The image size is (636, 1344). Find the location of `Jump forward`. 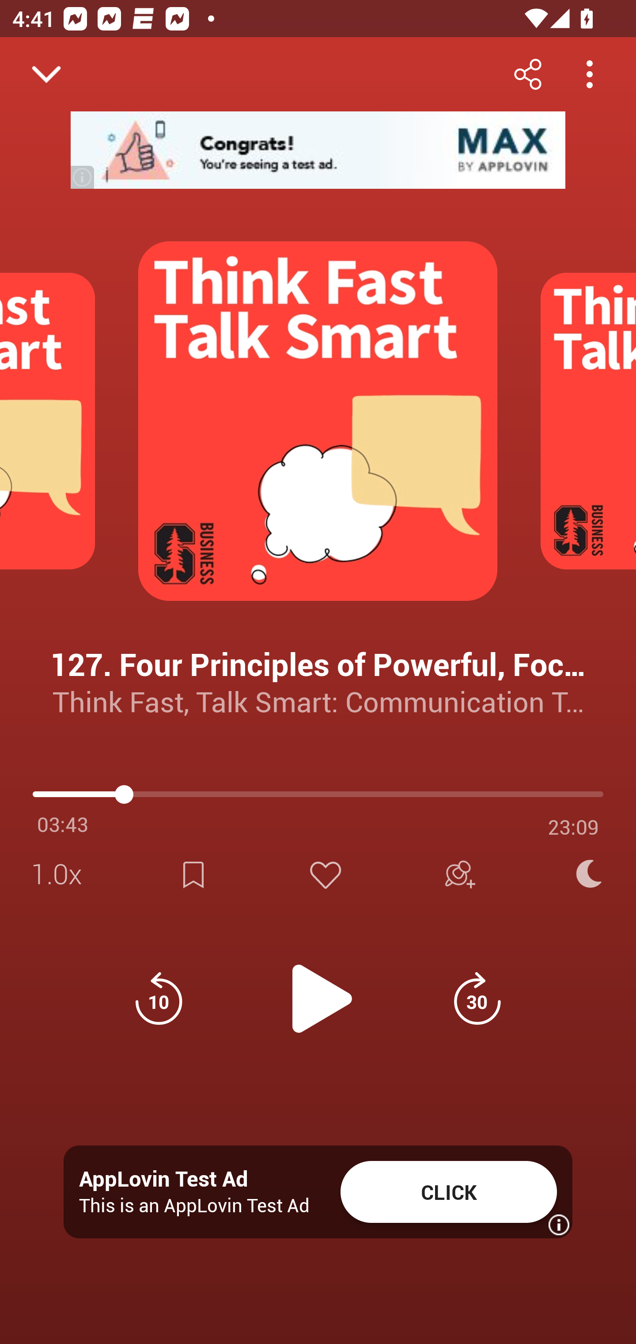

Jump forward is located at coordinates (477, 998).